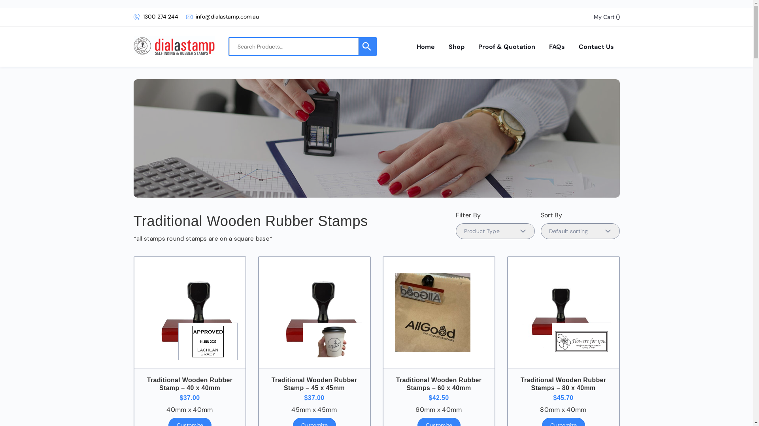 The height and width of the screenshot is (426, 759). Describe the element at coordinates (596, 47) in the screenshot. I see `Contact Us` at that location.